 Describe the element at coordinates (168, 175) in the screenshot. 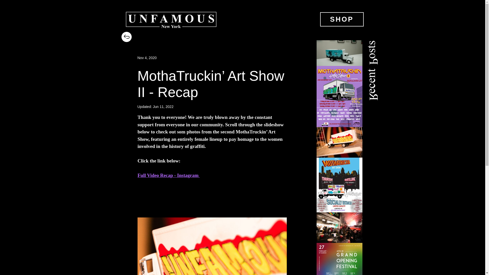

I see `Full Video Recap - Instagram ` at that location.